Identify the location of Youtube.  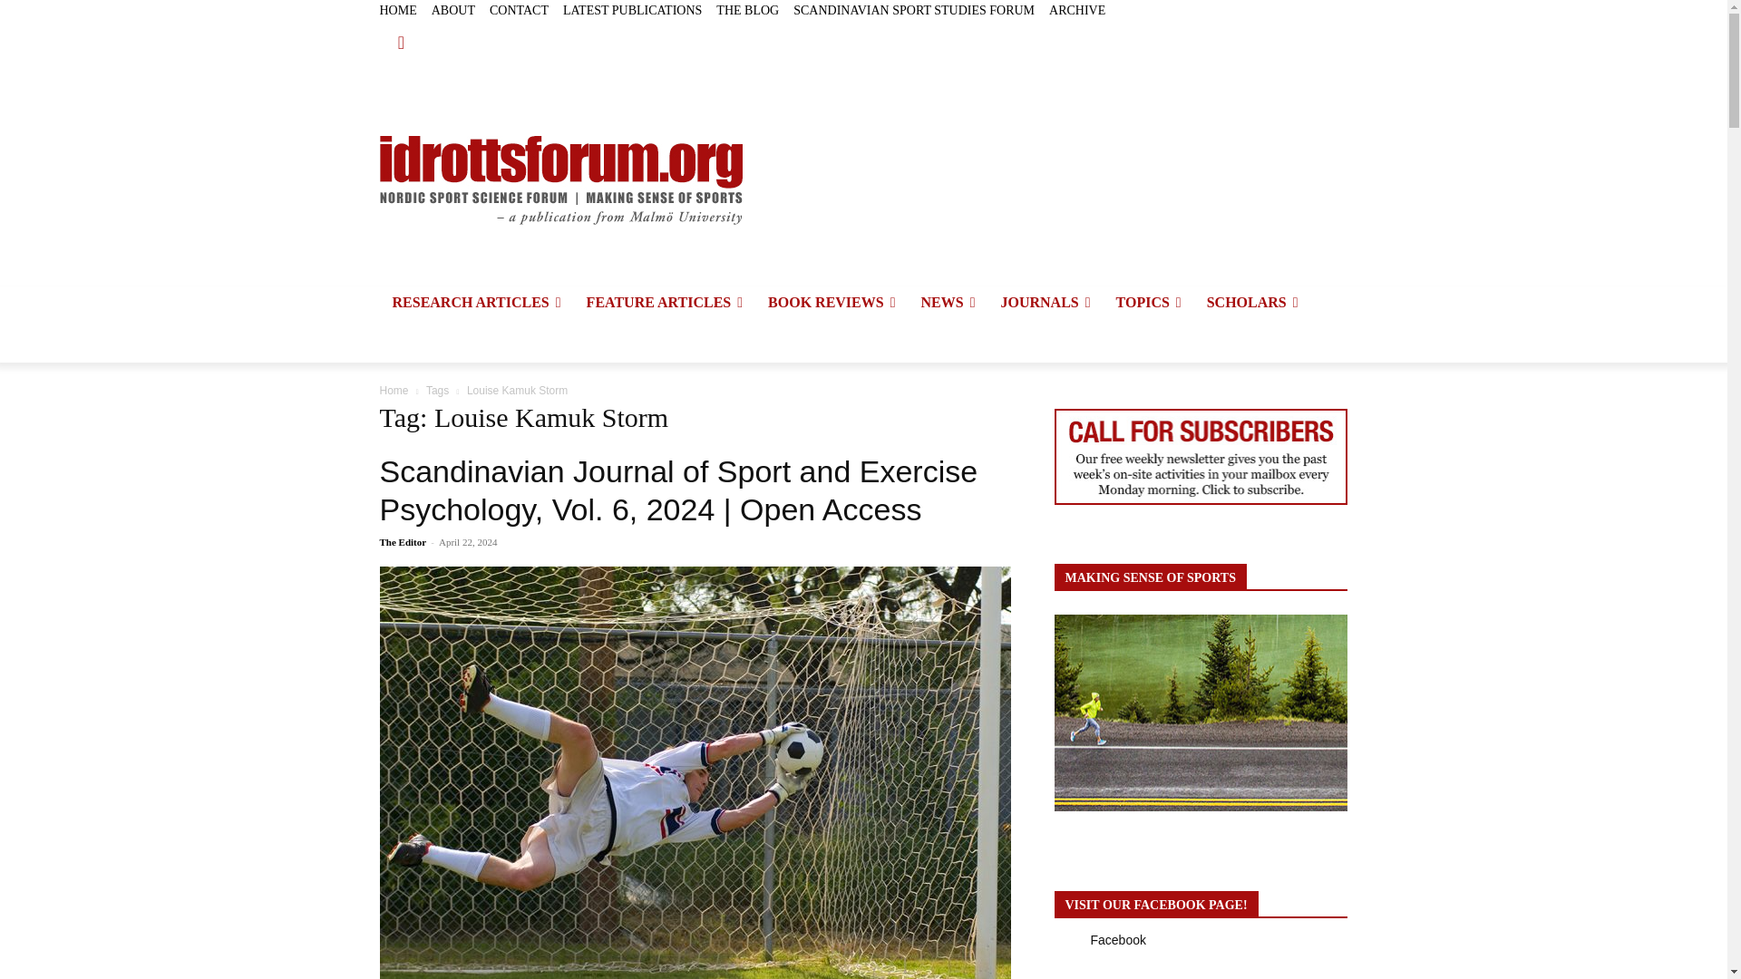
(1337, 54).